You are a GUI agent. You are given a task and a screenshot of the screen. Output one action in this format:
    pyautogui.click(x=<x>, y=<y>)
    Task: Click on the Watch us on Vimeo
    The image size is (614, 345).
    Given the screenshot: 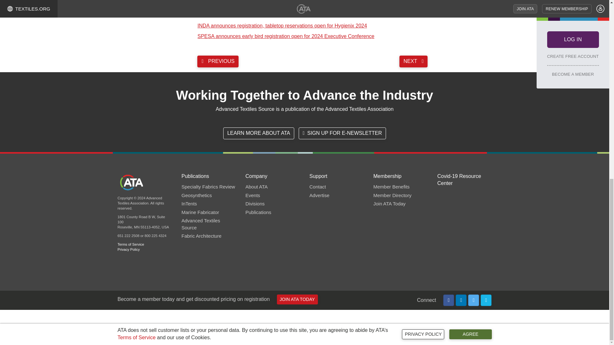 What is the action you would take?
    pyautogui.click(x=486, y=300)
    